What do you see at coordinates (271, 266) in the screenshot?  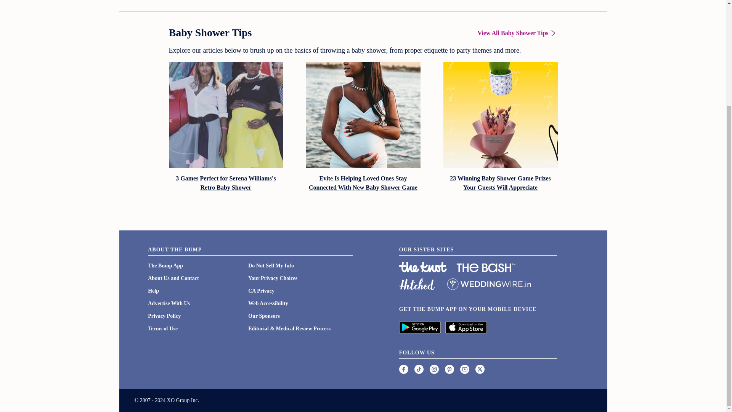 I see `Do Not Sell My Info` at bounding box center [271, 266].